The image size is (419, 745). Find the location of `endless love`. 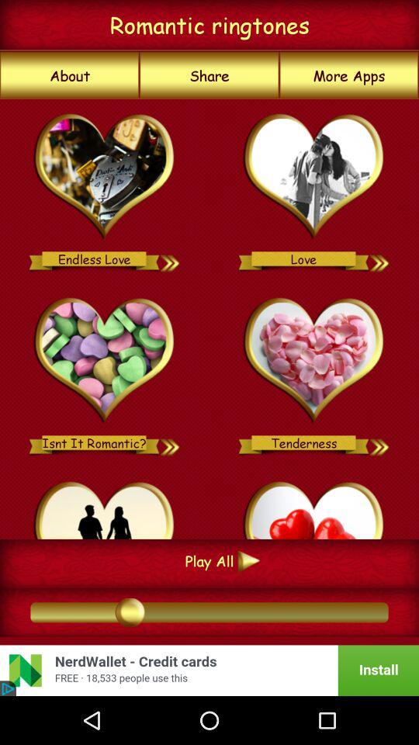

endless love is located at coordinates (104, 177).